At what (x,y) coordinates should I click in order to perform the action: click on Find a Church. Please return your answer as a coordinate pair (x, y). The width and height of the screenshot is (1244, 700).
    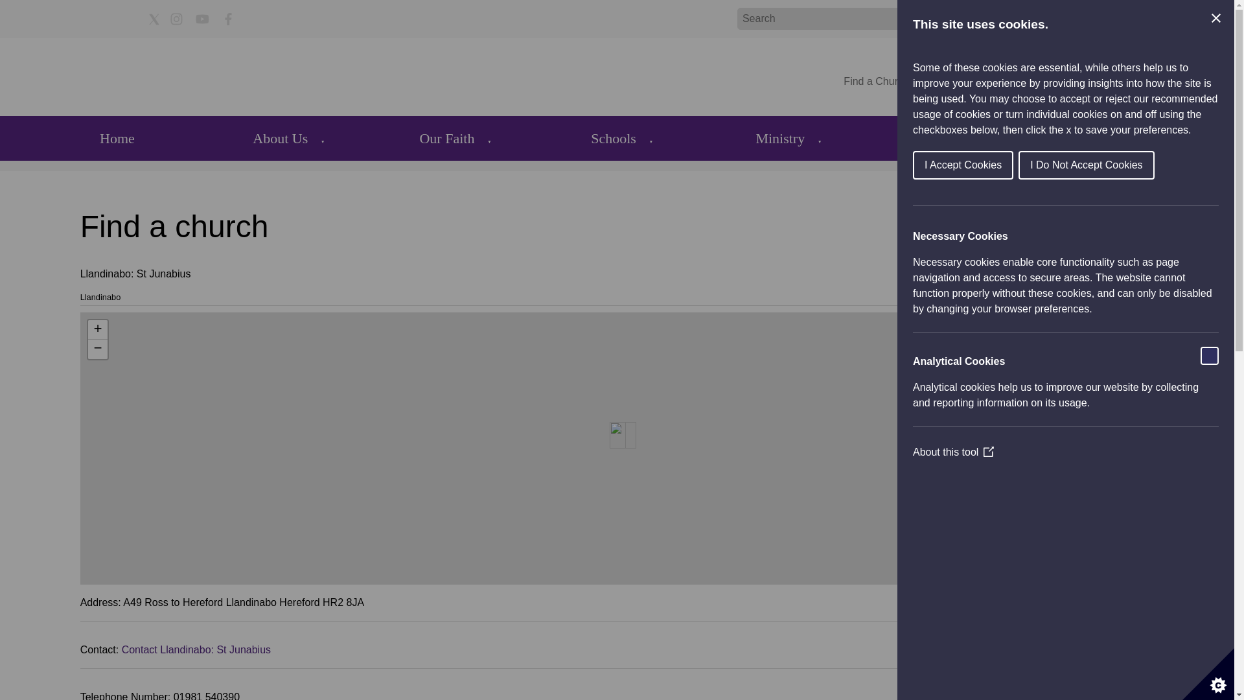
    Looking at the image, I should click on (876, 80).